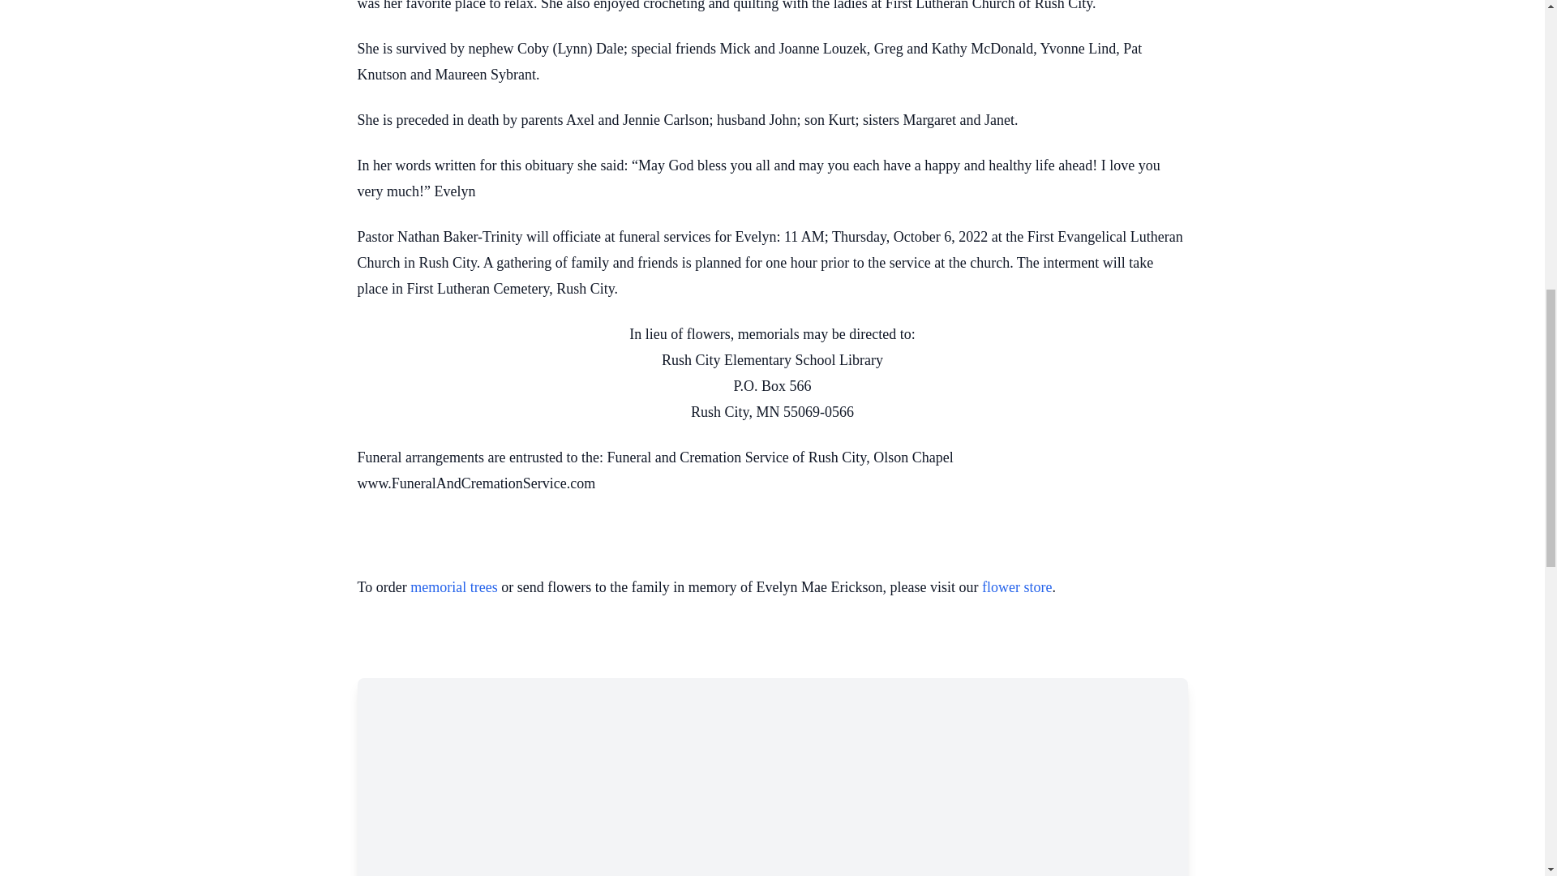 The image size is (1557, 876). I want to click on flower store, so click(1017, 587).